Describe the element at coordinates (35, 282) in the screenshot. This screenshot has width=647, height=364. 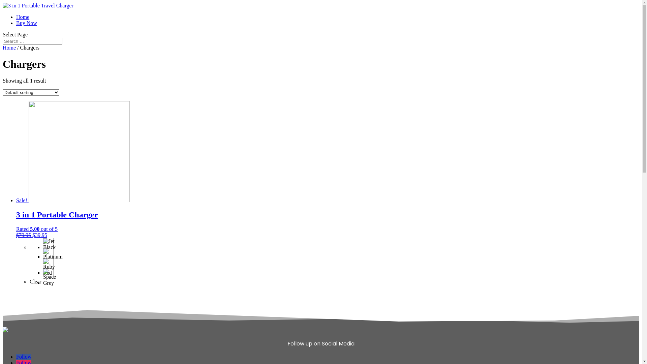
I see `Clear` at that location.